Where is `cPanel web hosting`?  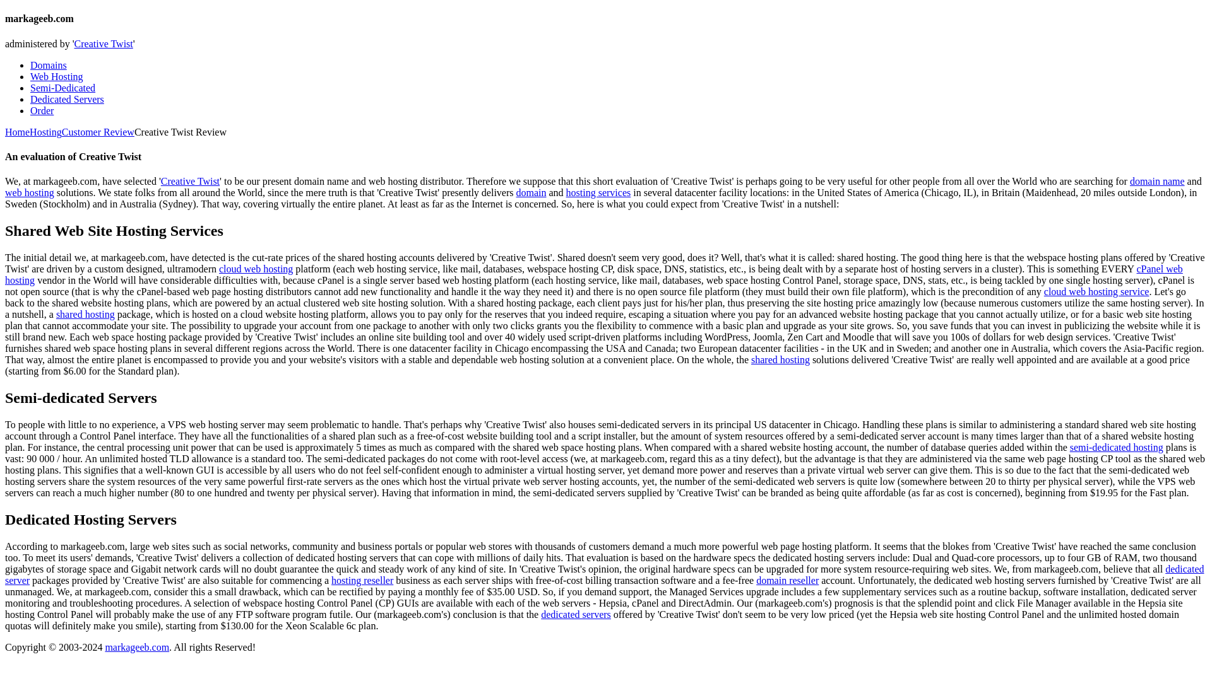 cPanel web hosting is located at coordinates (593, 274).